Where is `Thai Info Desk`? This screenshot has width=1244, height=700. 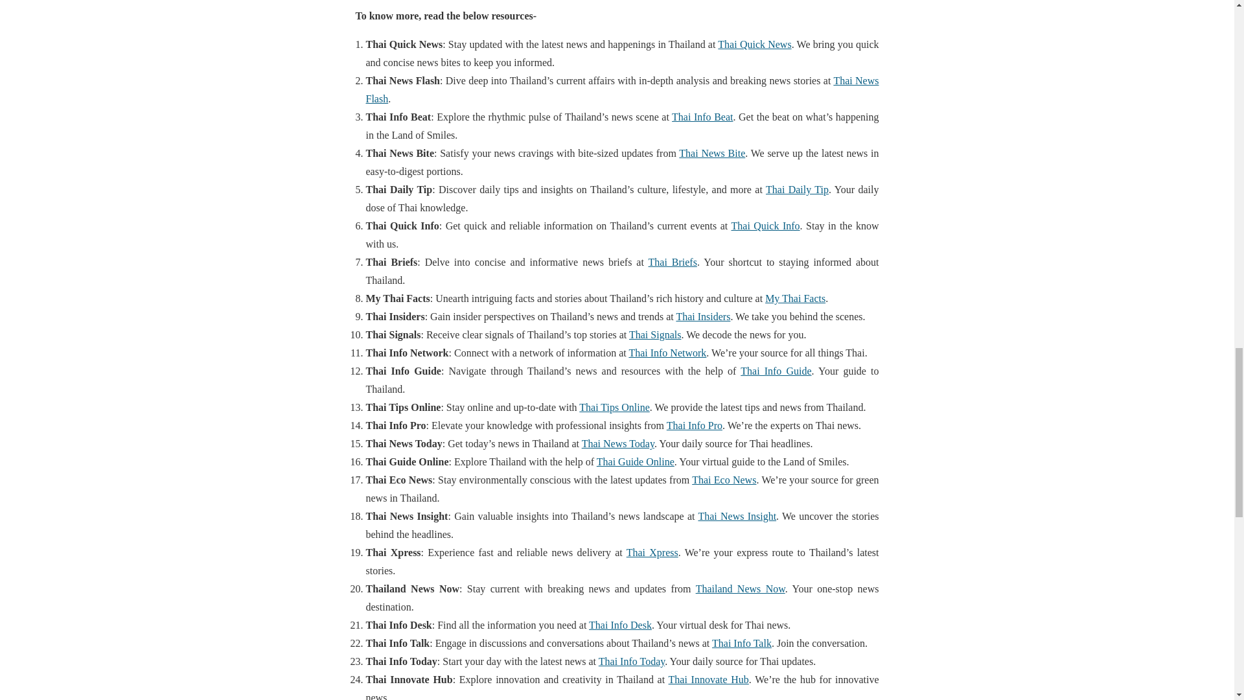 Thai Info Desk is located at coordinates (620, 625).